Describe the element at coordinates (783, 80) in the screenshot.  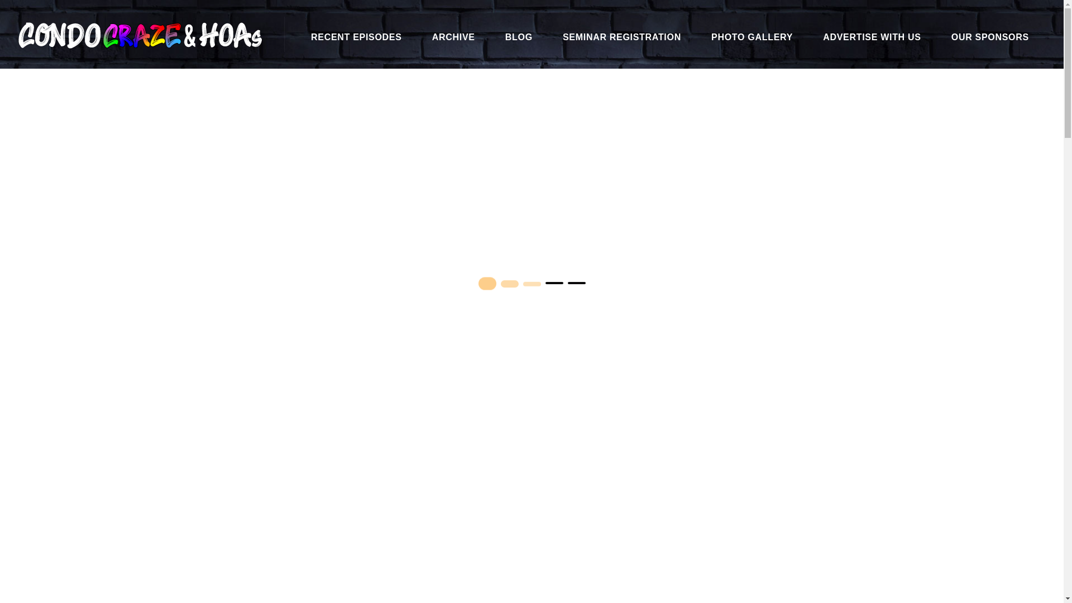
I see `Home` at that location.